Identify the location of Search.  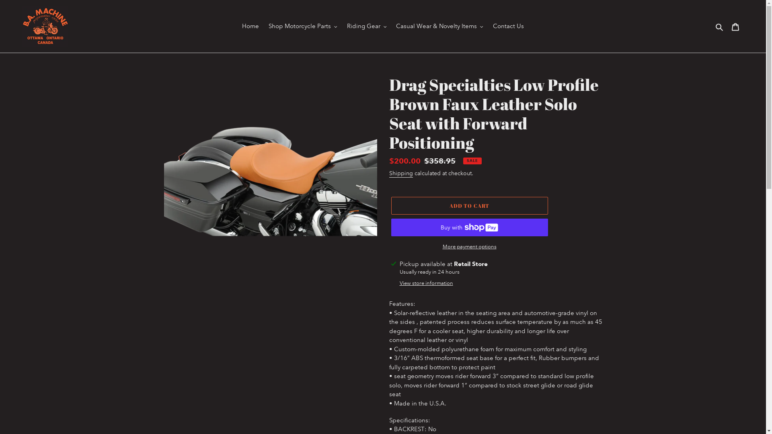
(720, 26).